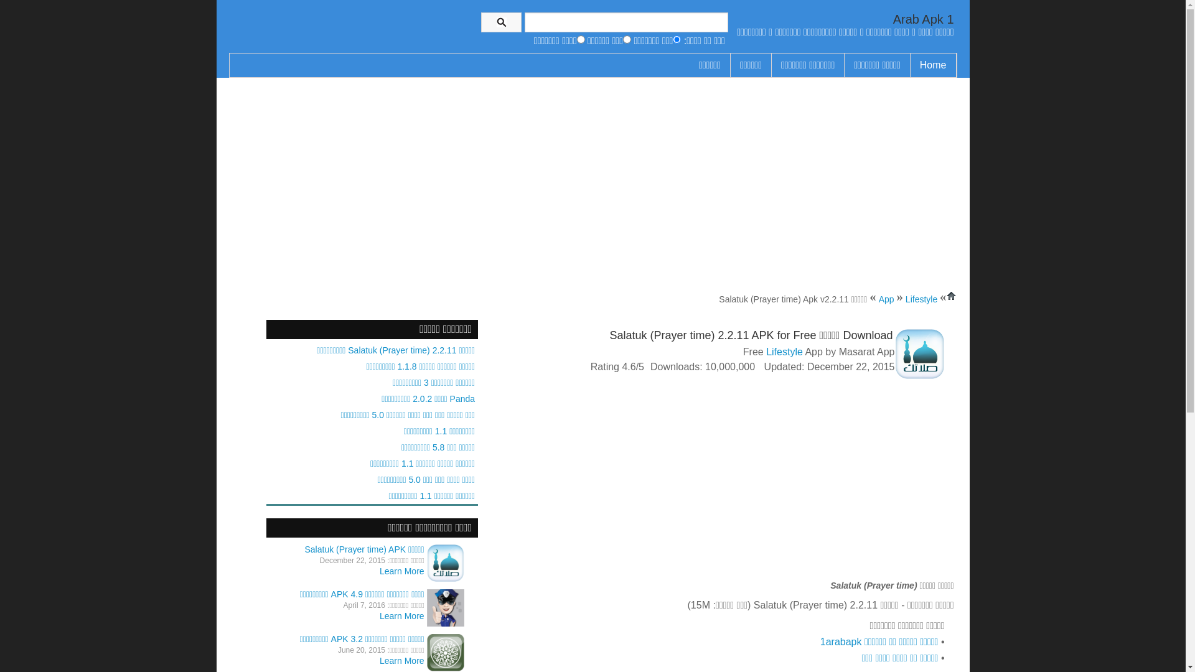  Describe the element at coordinates (920, 299) in the screenshot. I see `Lifestyle` at that location.